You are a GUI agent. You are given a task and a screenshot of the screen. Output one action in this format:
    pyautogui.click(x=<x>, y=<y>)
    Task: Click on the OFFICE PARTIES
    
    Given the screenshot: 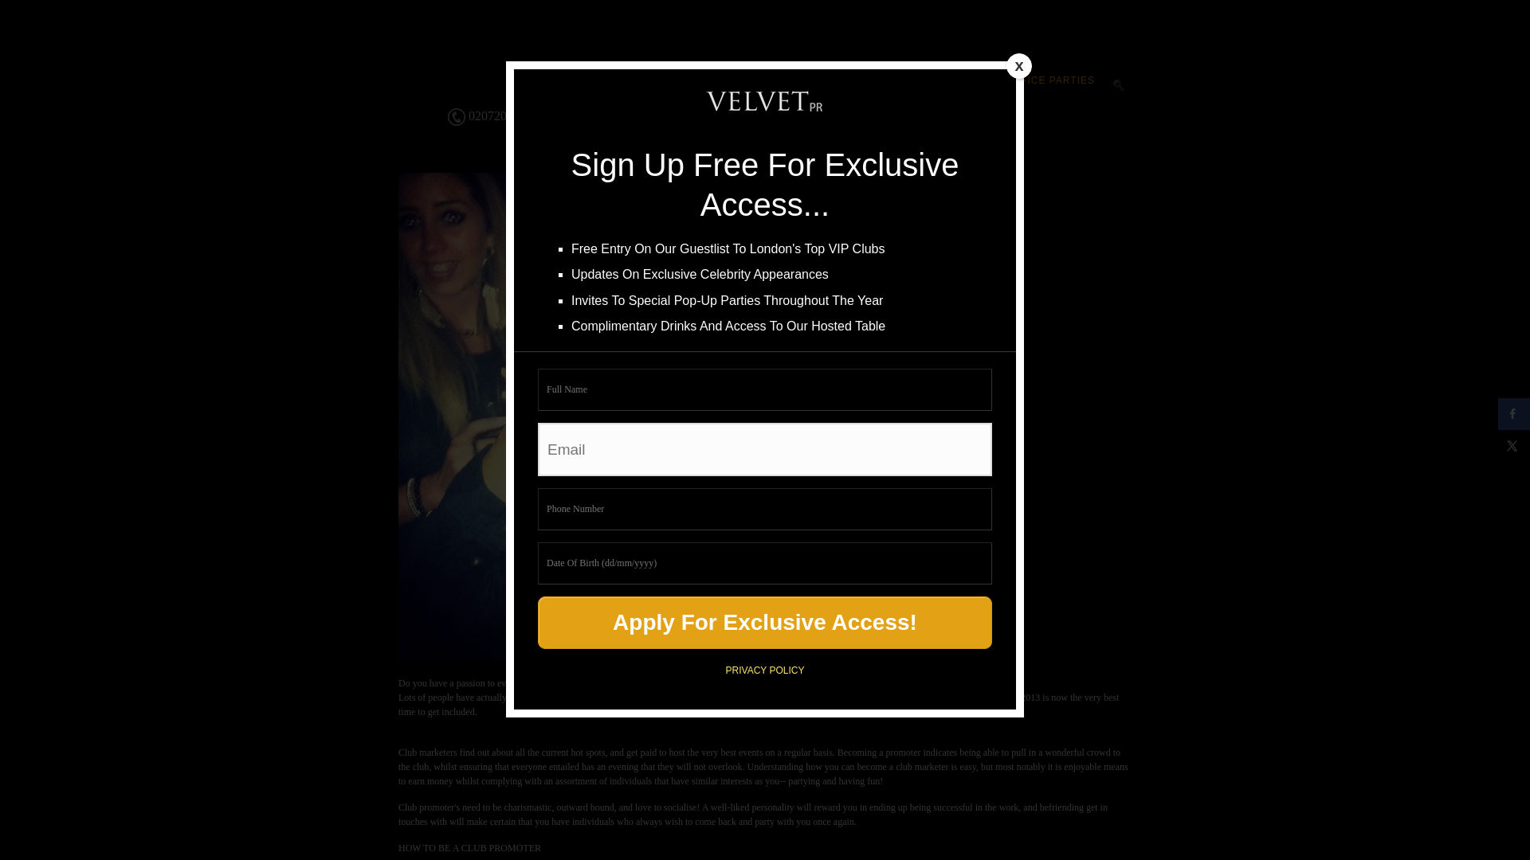 What is the action you would take?
    pyautogui.click(x=1050, y=88)
    